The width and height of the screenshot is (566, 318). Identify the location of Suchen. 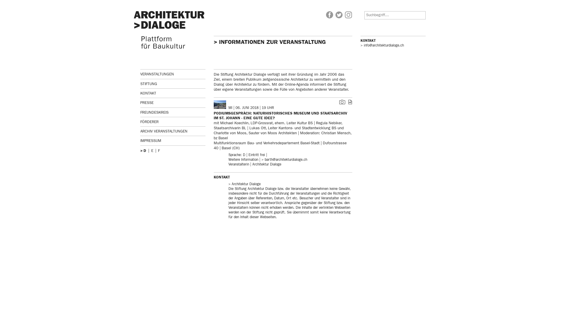
(32, 4).